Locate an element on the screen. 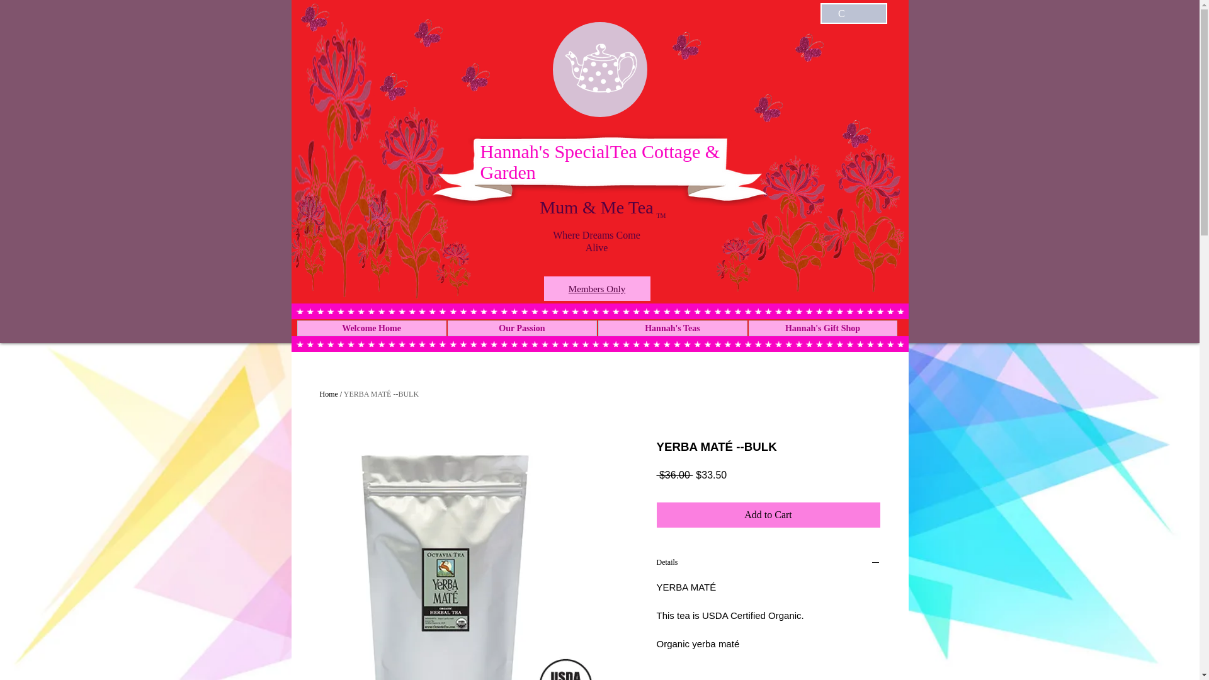  Our Passion is located at coordinates (521, 327).